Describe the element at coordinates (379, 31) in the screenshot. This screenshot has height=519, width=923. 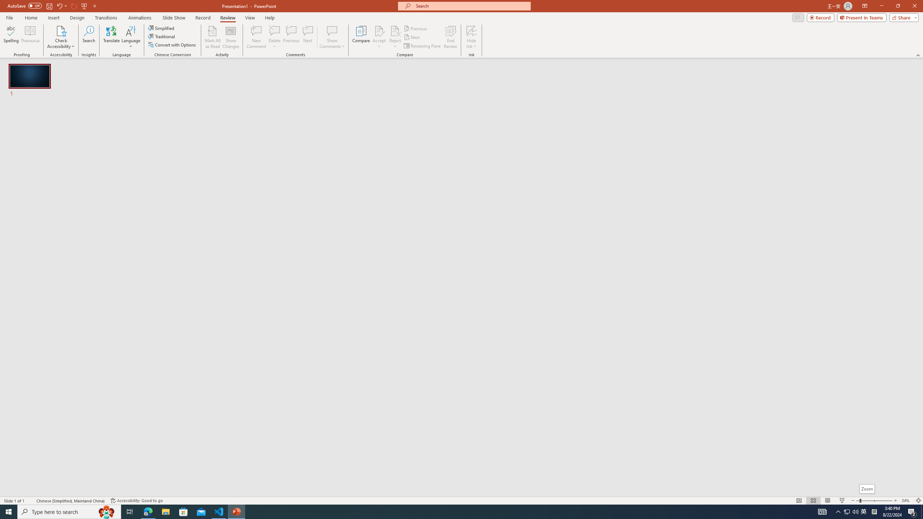
I see `Accept Change` at that location.